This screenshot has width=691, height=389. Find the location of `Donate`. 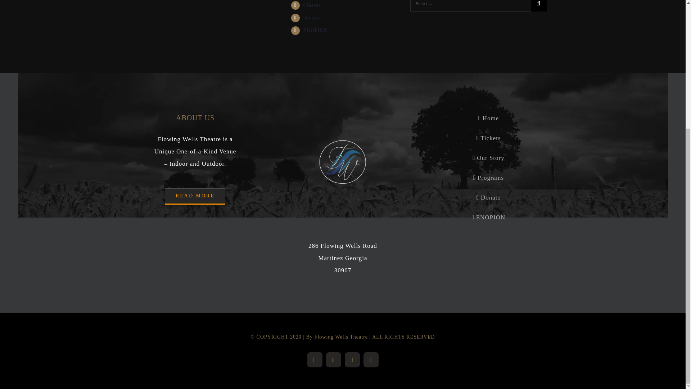

Donate is located at coordinates (311, 18).